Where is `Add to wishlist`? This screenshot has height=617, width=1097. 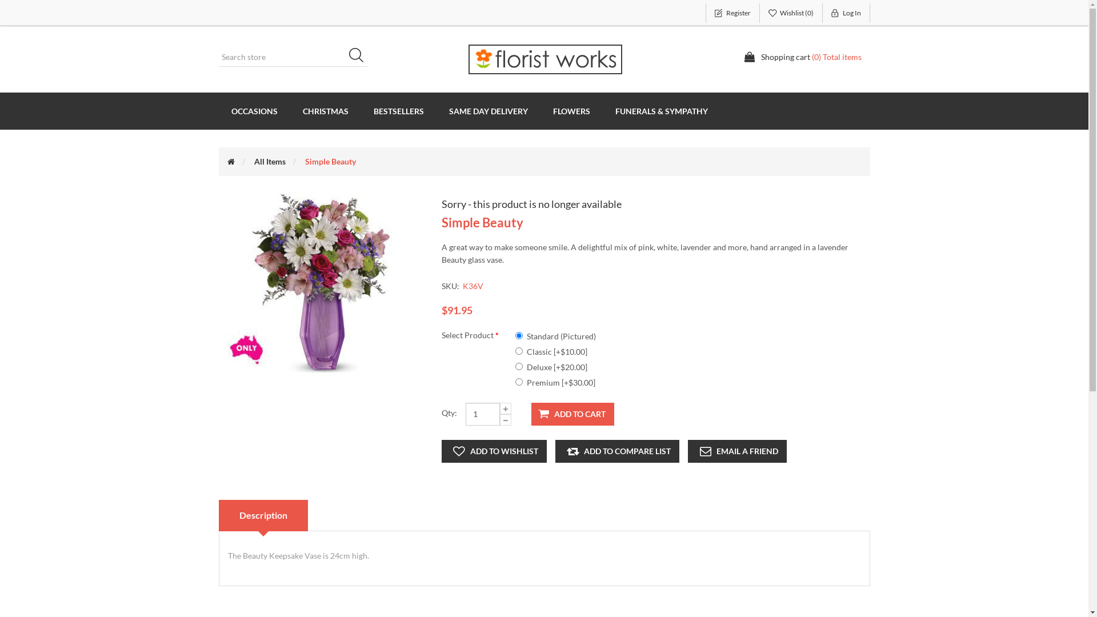
Add to wishlist is located at coordinates (494, 451).